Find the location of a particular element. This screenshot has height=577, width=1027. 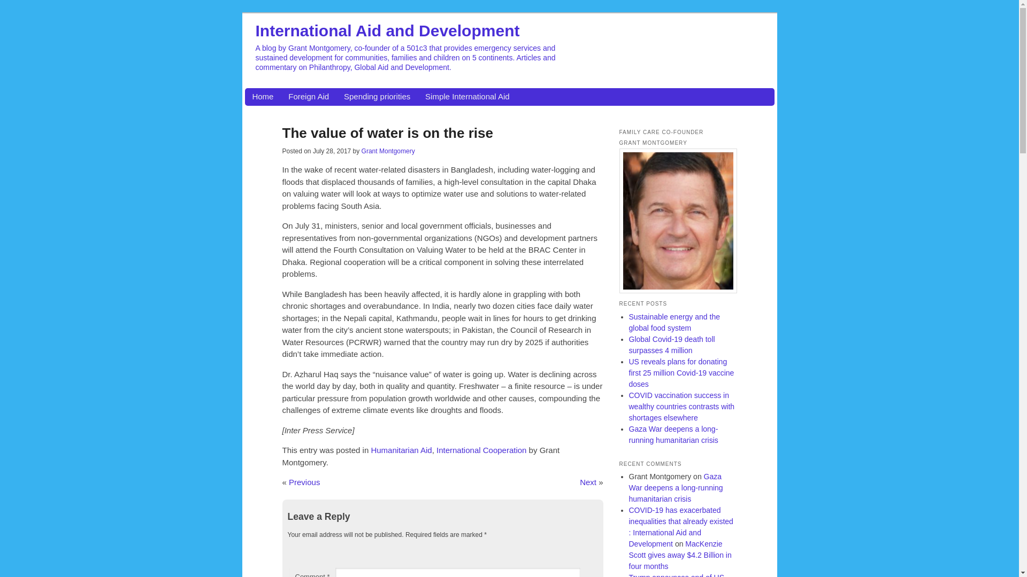

Gaza War deepens a long-running humanitarian crisis is located at coordinates (676, 487).